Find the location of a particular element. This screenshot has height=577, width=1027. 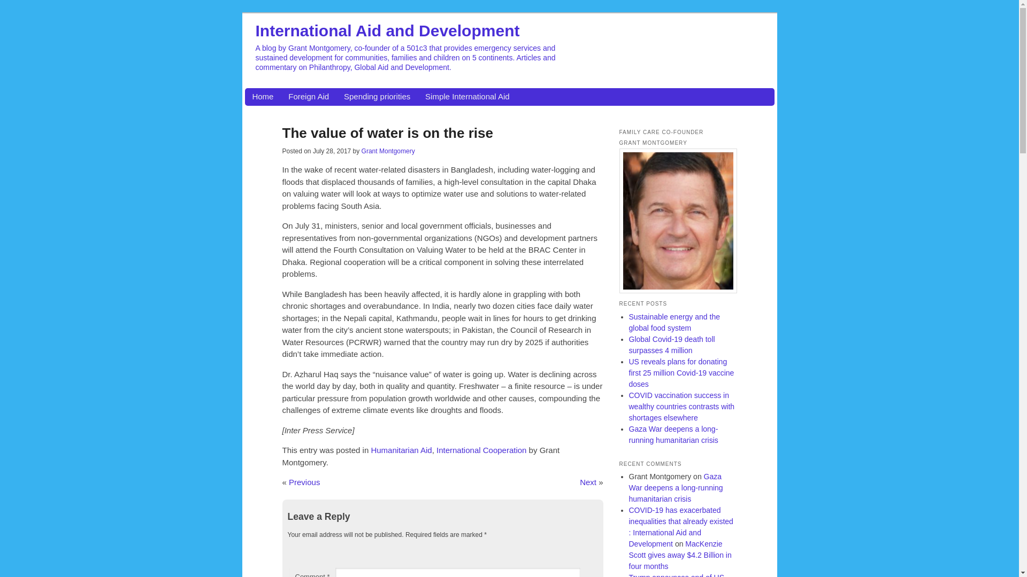

Gaza War deepens a long-running humanitarian crisis is located at coordinates (676, 487).